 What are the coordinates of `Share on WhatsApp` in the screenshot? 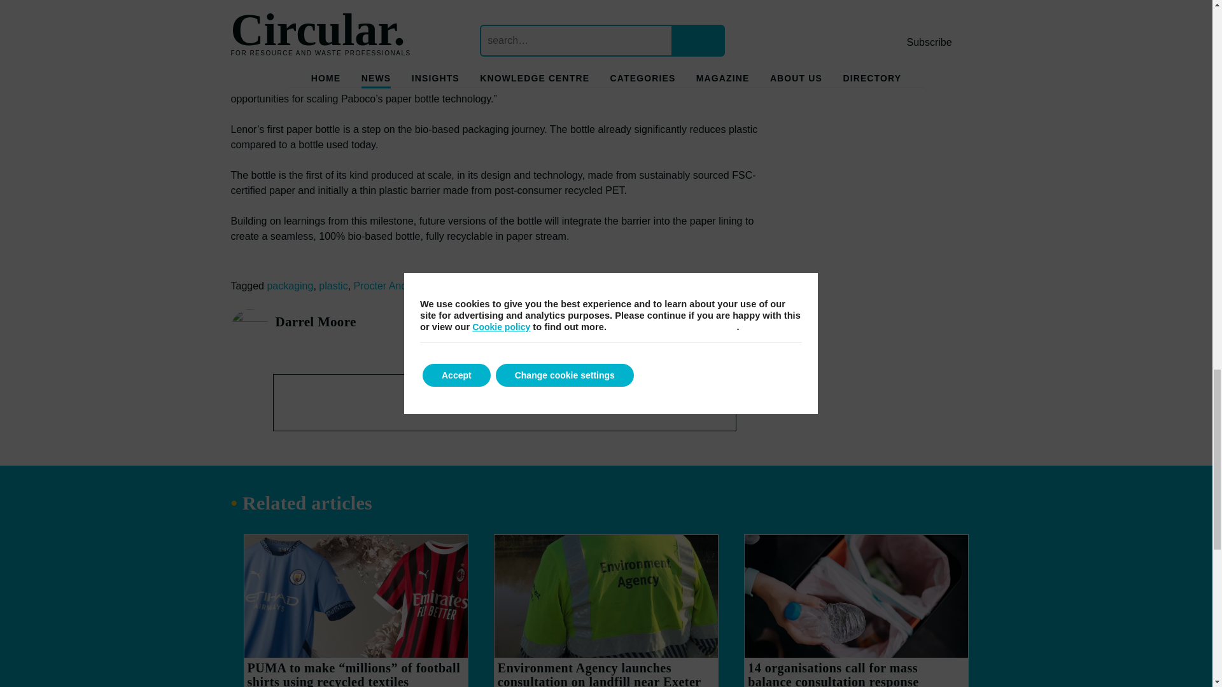 It's located at (705, 332).